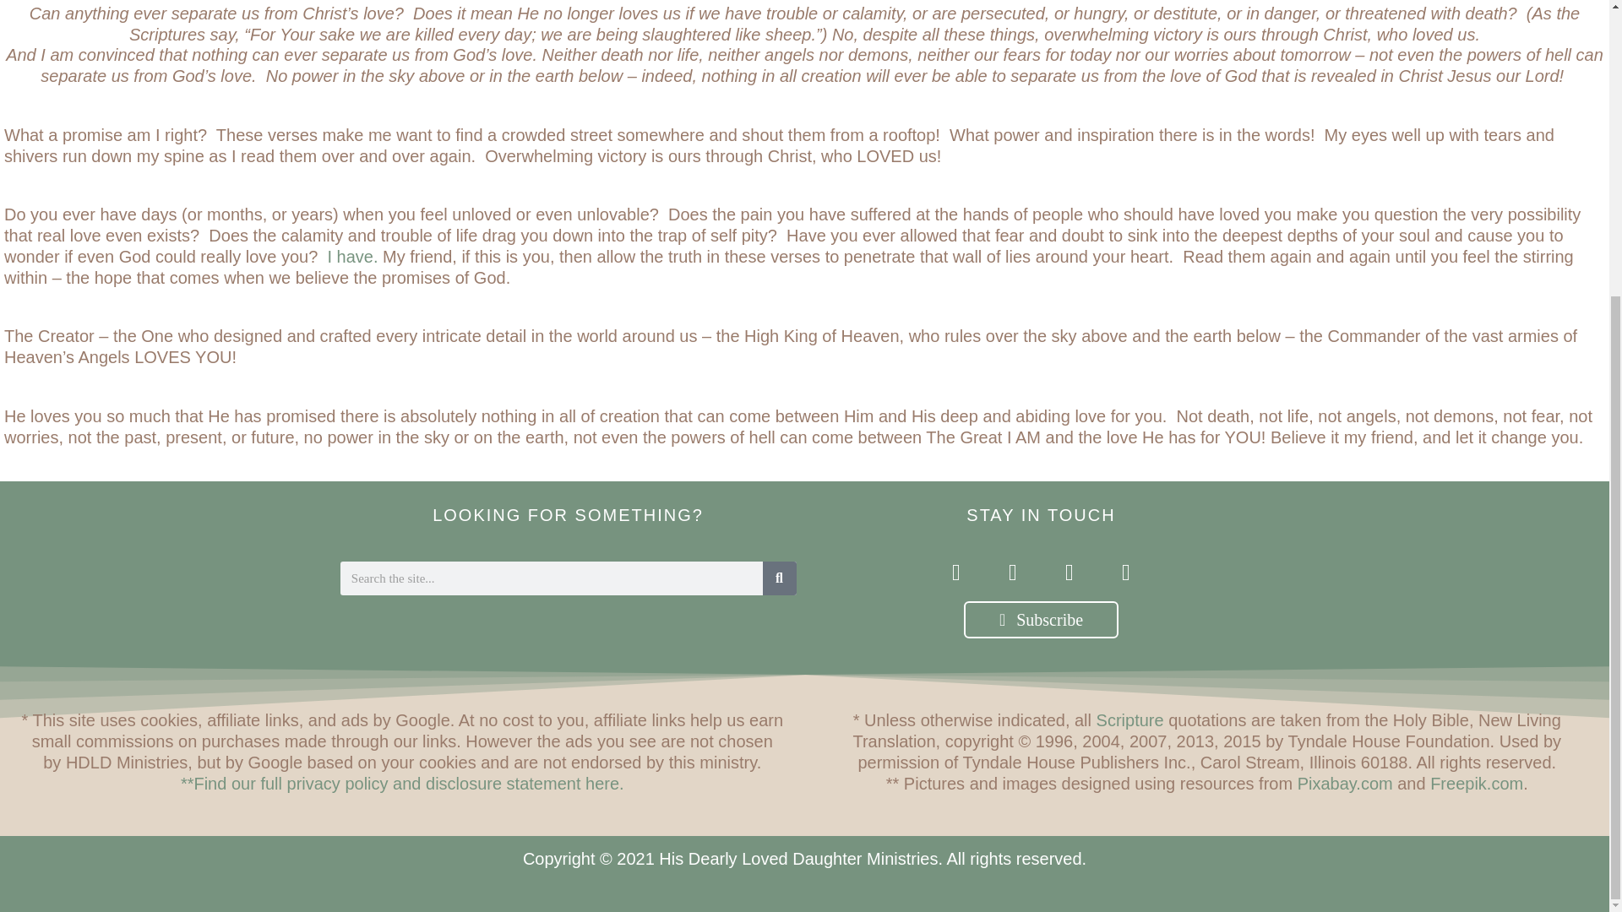  I want to click on Freepik.com, so click(1477, 782).